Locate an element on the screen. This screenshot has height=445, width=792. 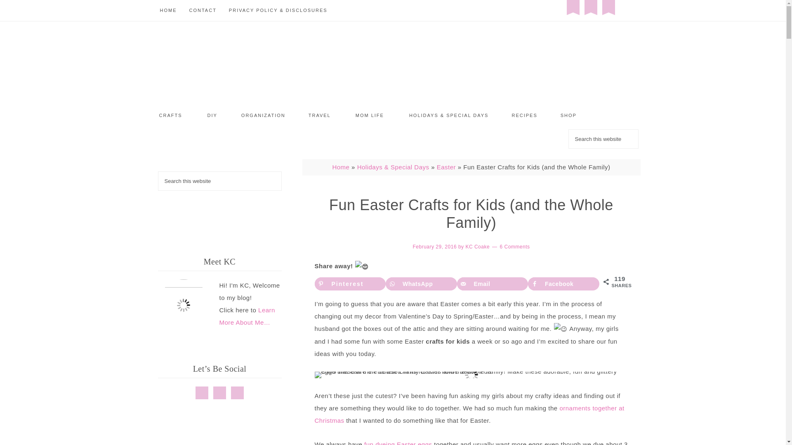
ORGANIZATION is located at coordinates (263, 115).